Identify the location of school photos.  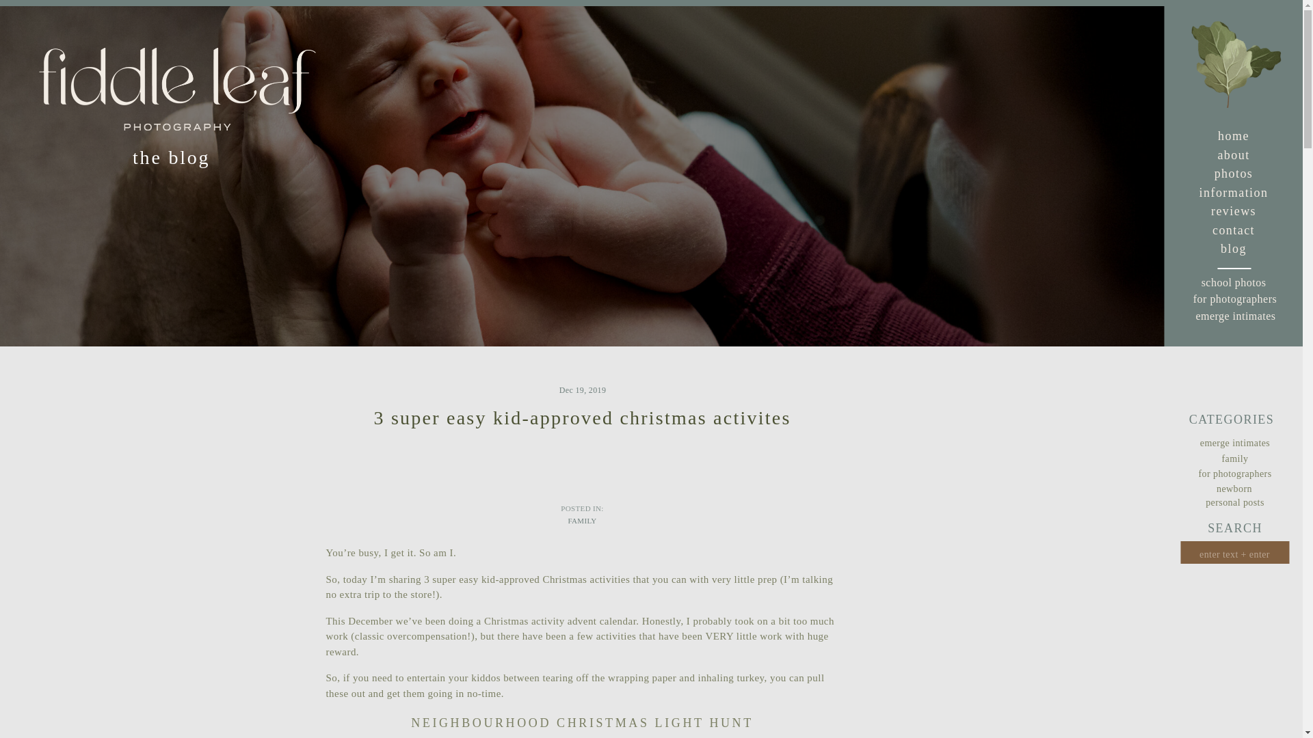
(1234, 284).